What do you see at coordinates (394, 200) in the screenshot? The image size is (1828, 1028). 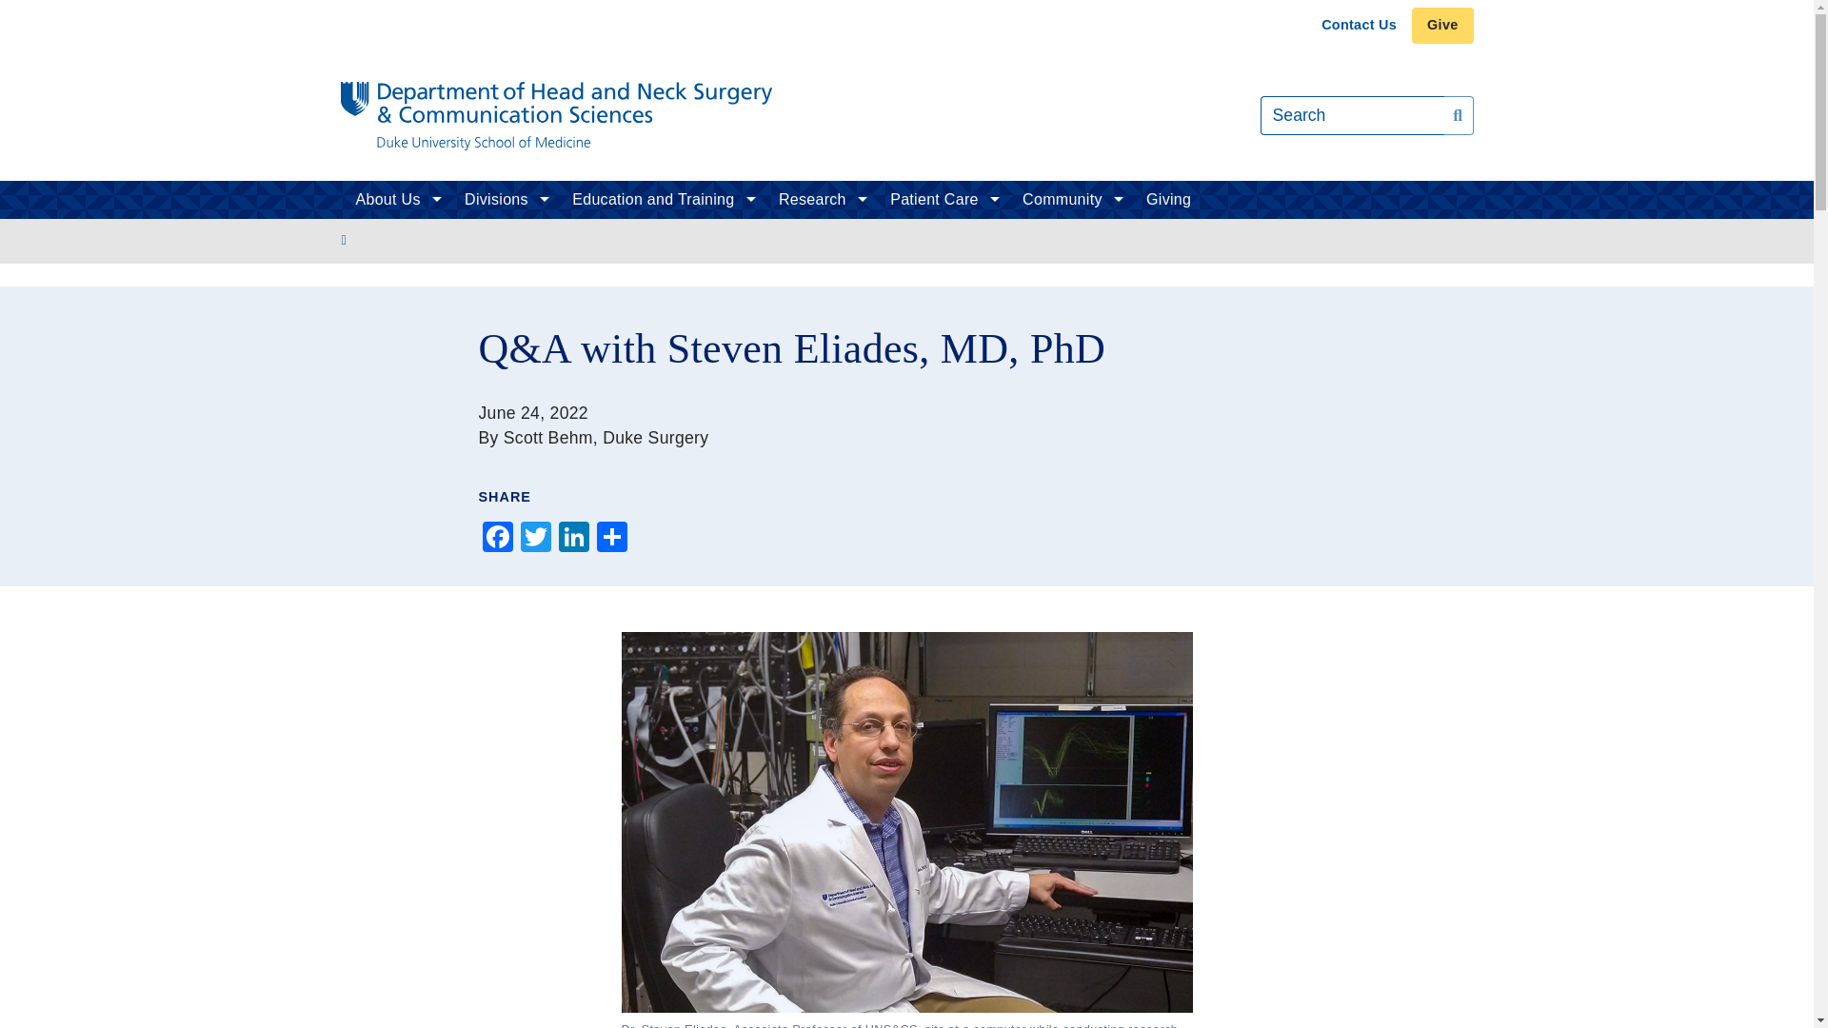 I see `About Us` at bounding box center [394, 200].